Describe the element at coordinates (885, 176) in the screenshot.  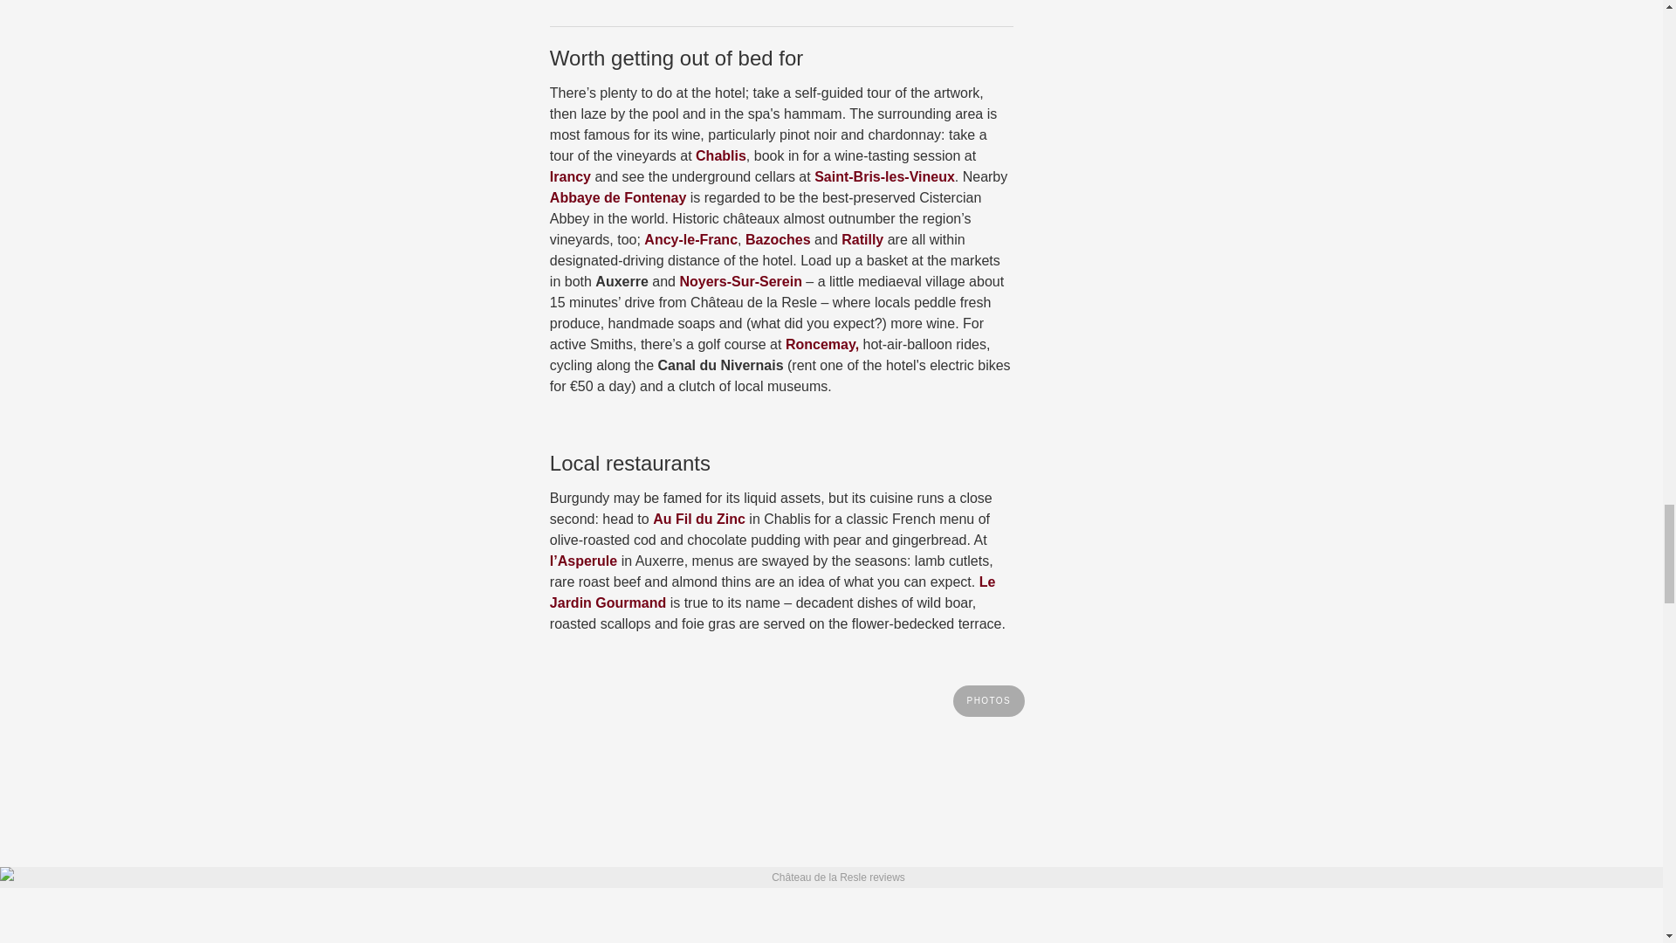
I see `Saint-Bris-les-Vineux` at that location.